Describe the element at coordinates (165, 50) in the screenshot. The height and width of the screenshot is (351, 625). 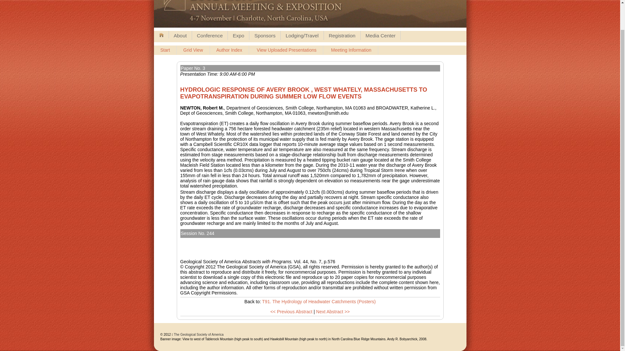
I see `Start` at that location.